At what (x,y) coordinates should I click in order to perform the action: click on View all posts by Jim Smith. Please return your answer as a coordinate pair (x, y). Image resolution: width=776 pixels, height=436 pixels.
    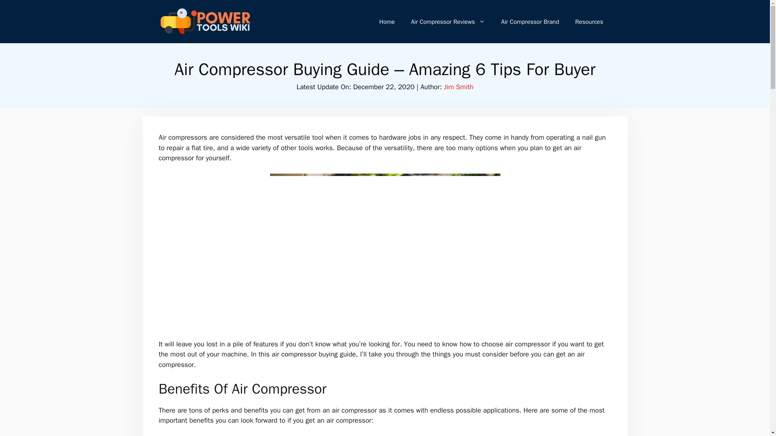
    Looking at the image, I should click on (458, 87).